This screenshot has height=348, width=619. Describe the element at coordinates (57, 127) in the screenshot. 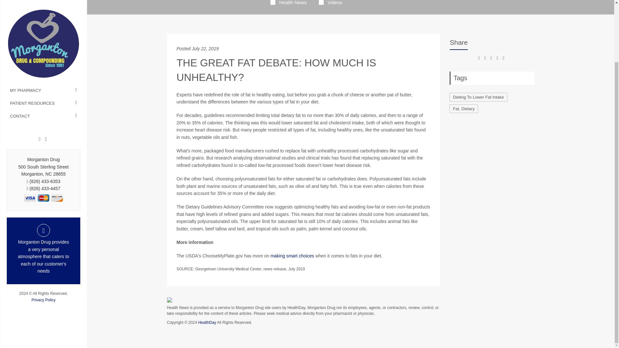

I see `2` at that location.